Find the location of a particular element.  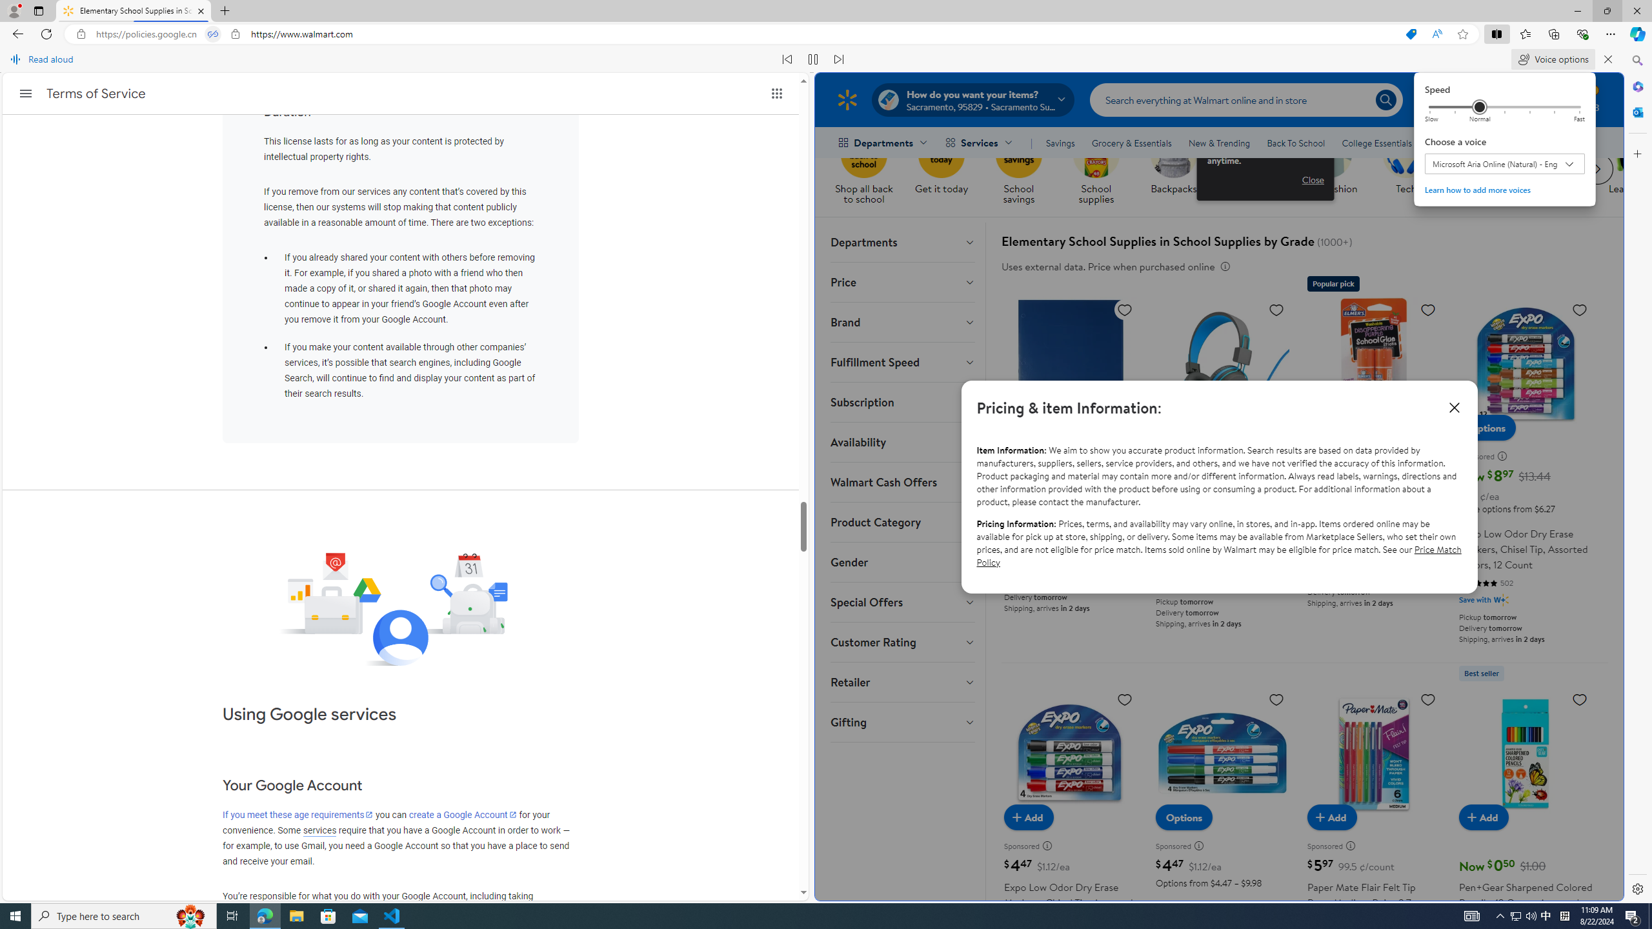

File Explorer is located at coordinates (296, 916).